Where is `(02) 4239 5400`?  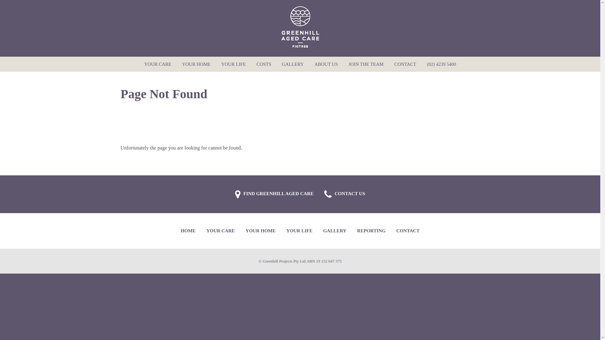
(02) 4239 5400 is located at coordinates (442, 64).